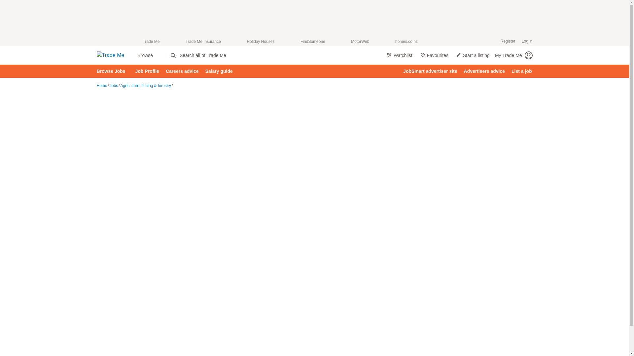 Image resolution: width=634 pixels, height=356 pixels. I want to click on Job Profile, so click(147, 71).